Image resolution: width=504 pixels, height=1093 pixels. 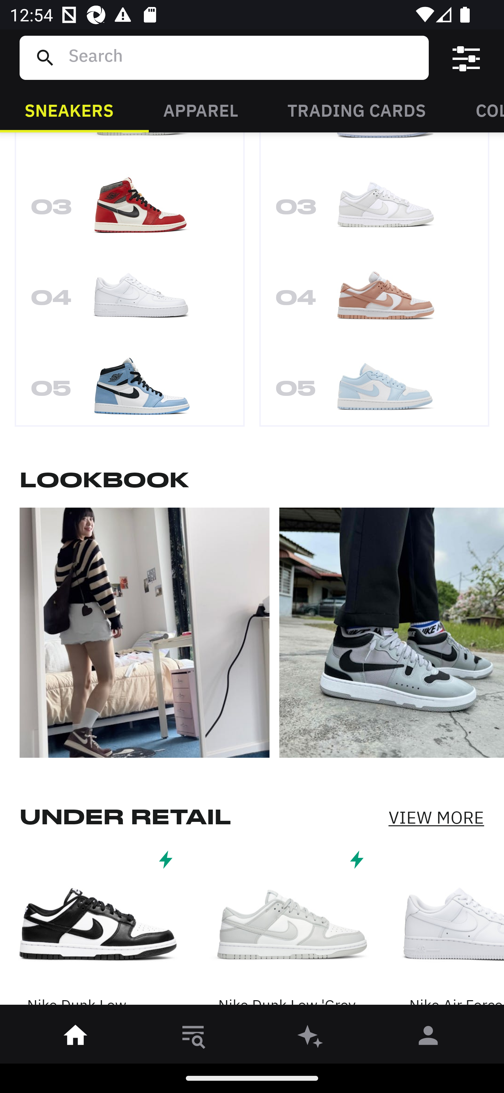 What do you see at coordinates (76, 1038) in the screenshot?
I see `󰋜` at bounding box center [76, 1038].